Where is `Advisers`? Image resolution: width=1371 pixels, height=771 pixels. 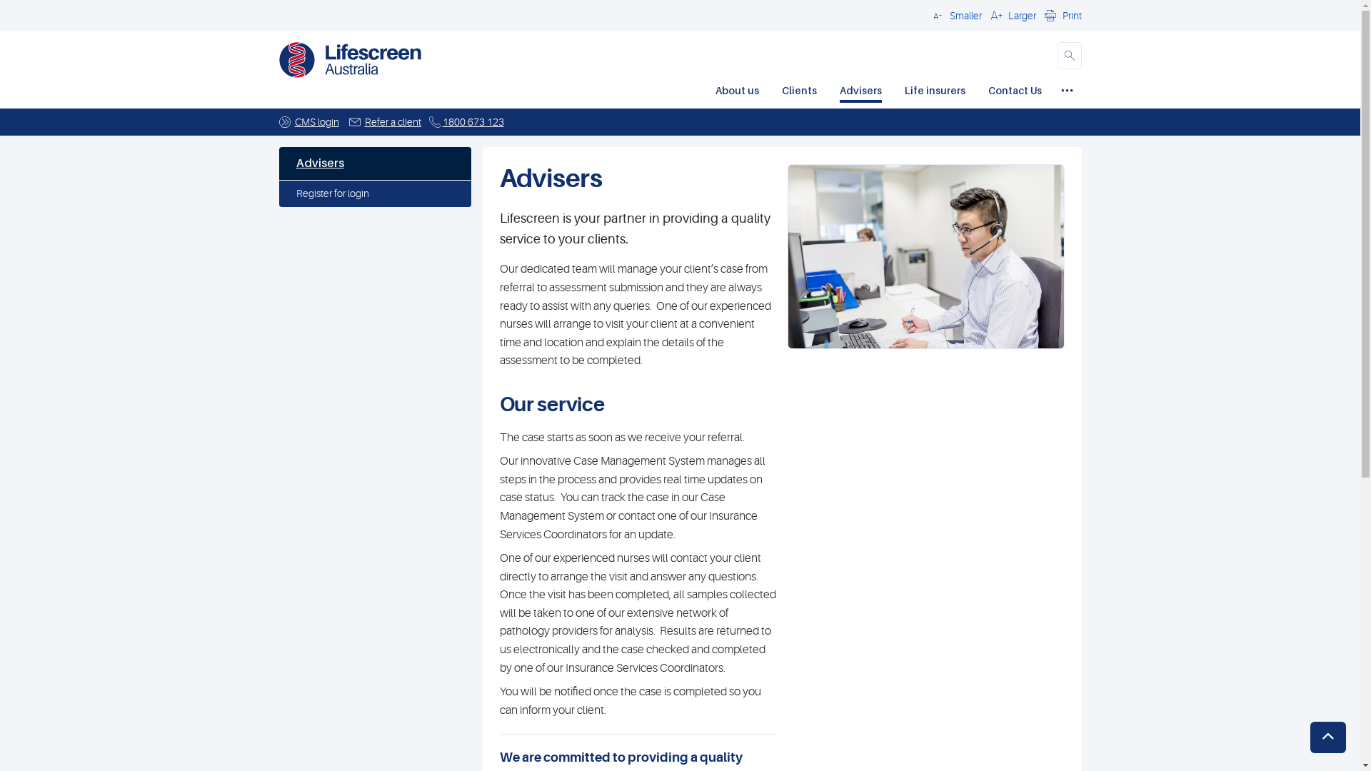 Advisers is located at coordinates (861, 92).